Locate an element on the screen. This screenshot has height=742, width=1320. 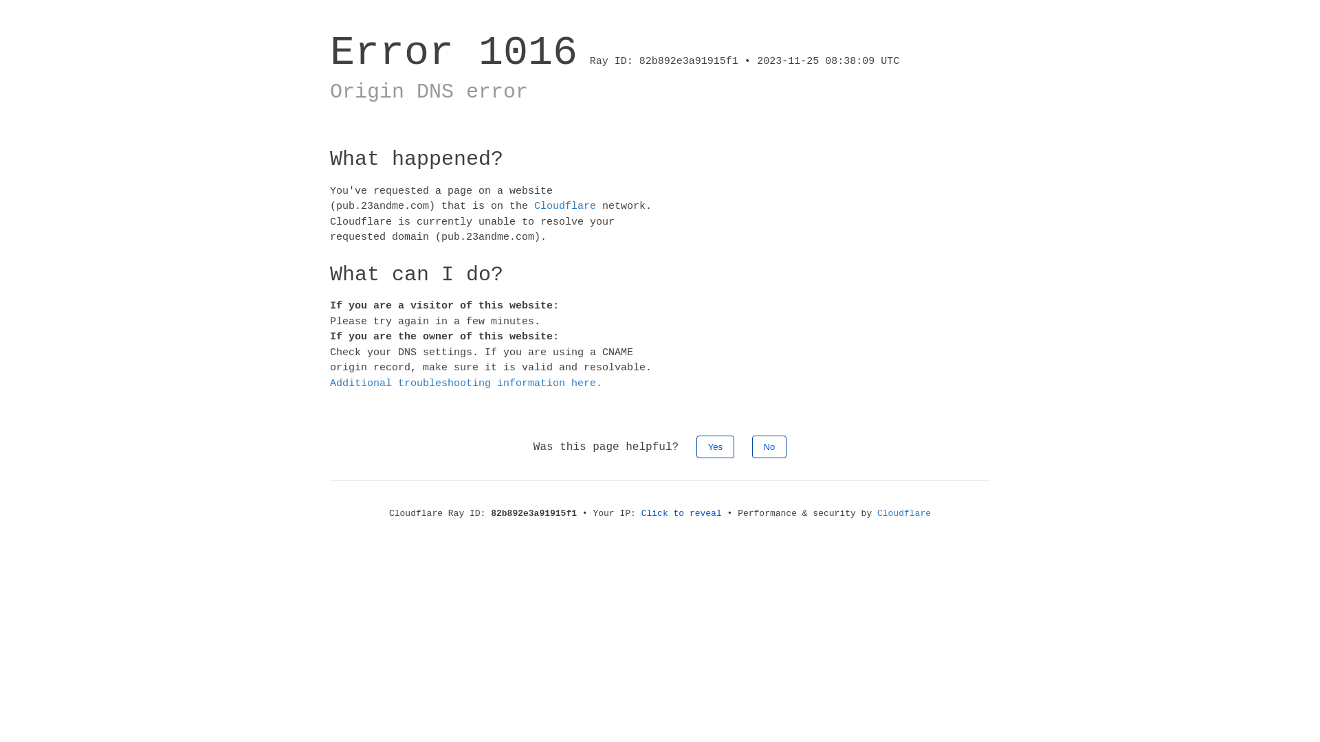
Cloudflare is located at coordinates (565, 206).